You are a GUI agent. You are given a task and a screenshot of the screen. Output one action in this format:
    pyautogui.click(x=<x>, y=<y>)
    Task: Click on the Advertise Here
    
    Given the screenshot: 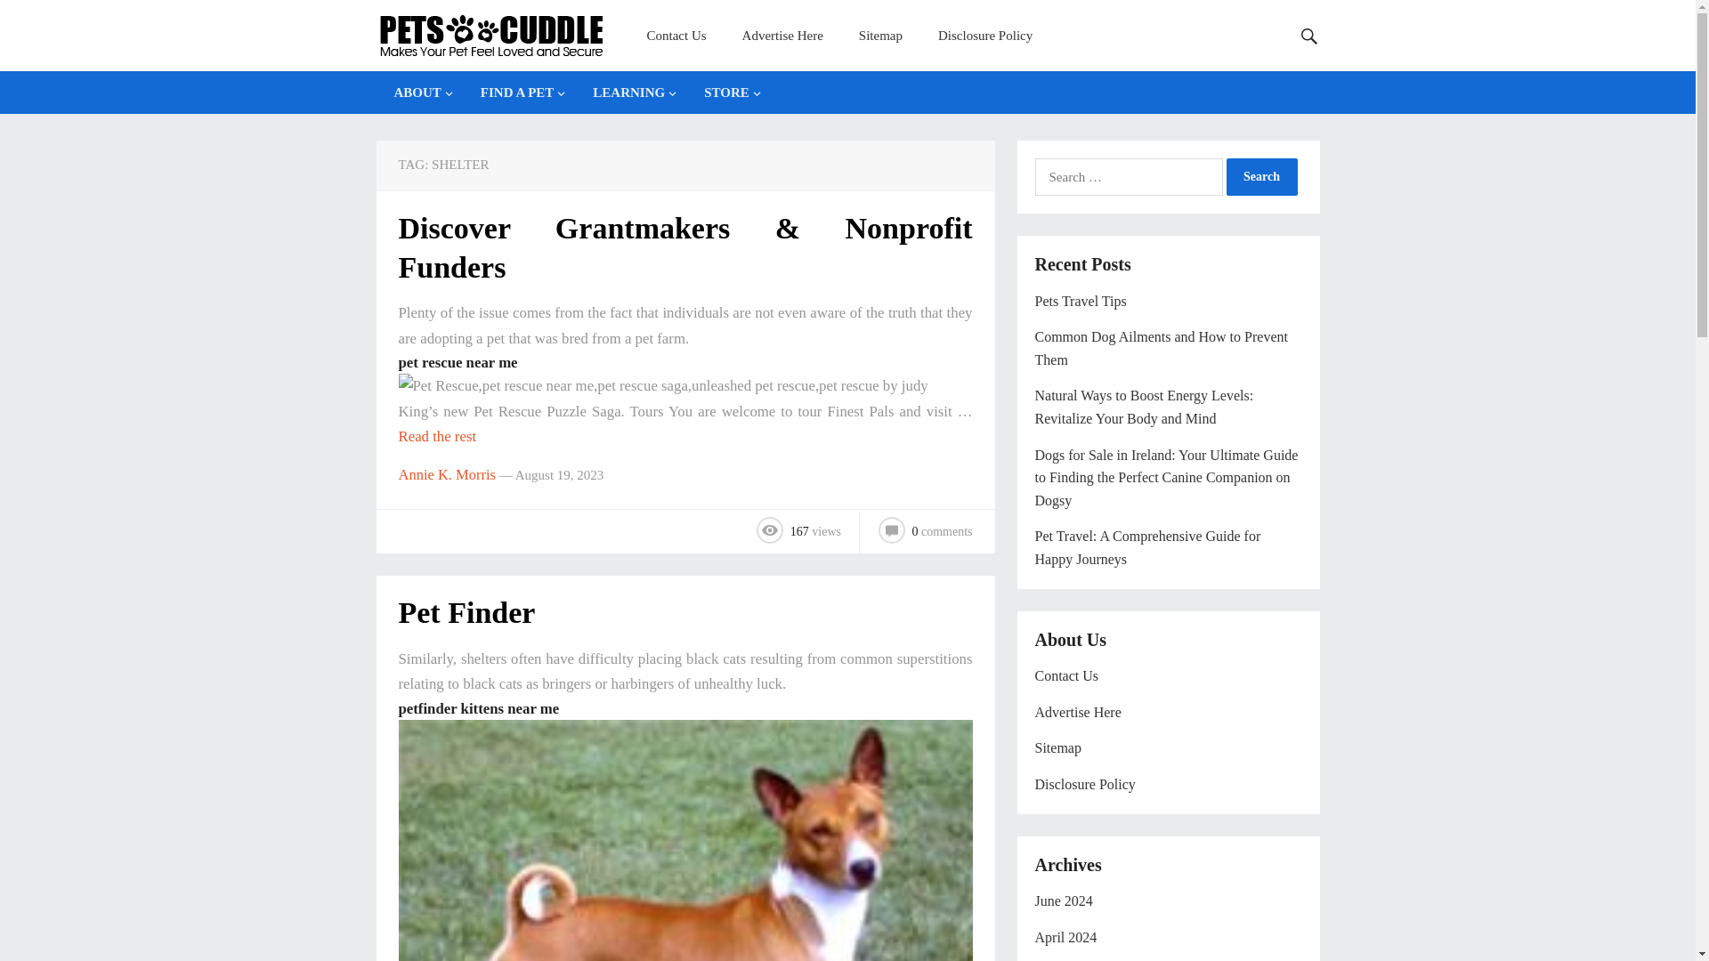 What is the action you would take?
    pyautogui.click(x=782, y=36)
    